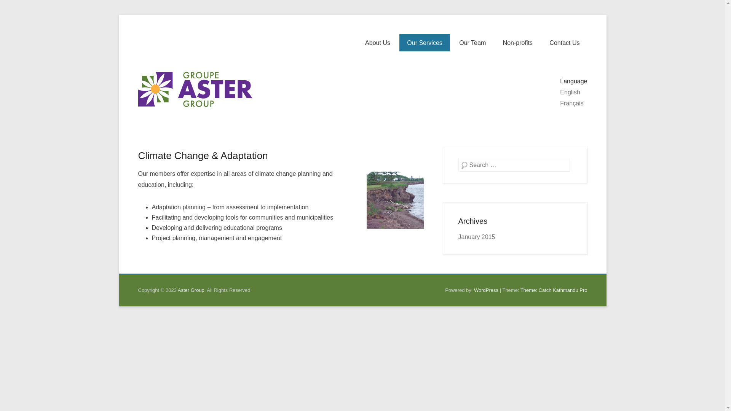 The image size is (731, 411). What do you see at coordinates (203, 156) in the screenshot?
I see `Climate Change & Adaptation` at bounding box center [203, 156].